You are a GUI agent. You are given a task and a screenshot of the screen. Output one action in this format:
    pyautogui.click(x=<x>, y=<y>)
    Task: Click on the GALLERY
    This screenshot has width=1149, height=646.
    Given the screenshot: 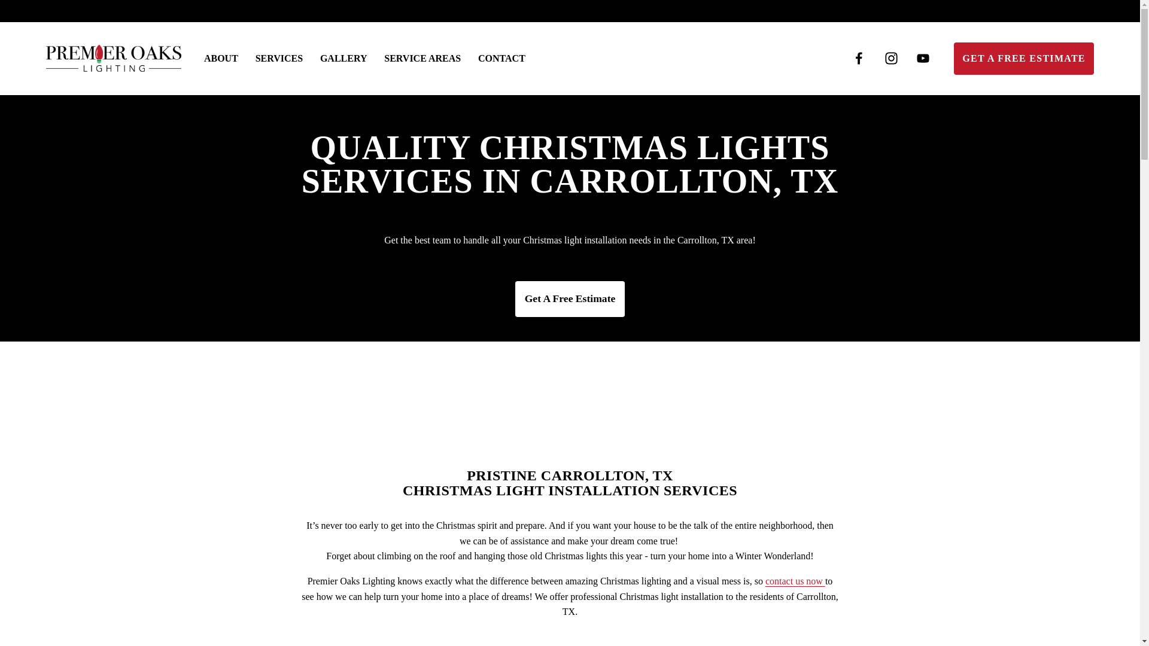 What is the action you would take?
    pyautogui.click(x=344, y=59)
    